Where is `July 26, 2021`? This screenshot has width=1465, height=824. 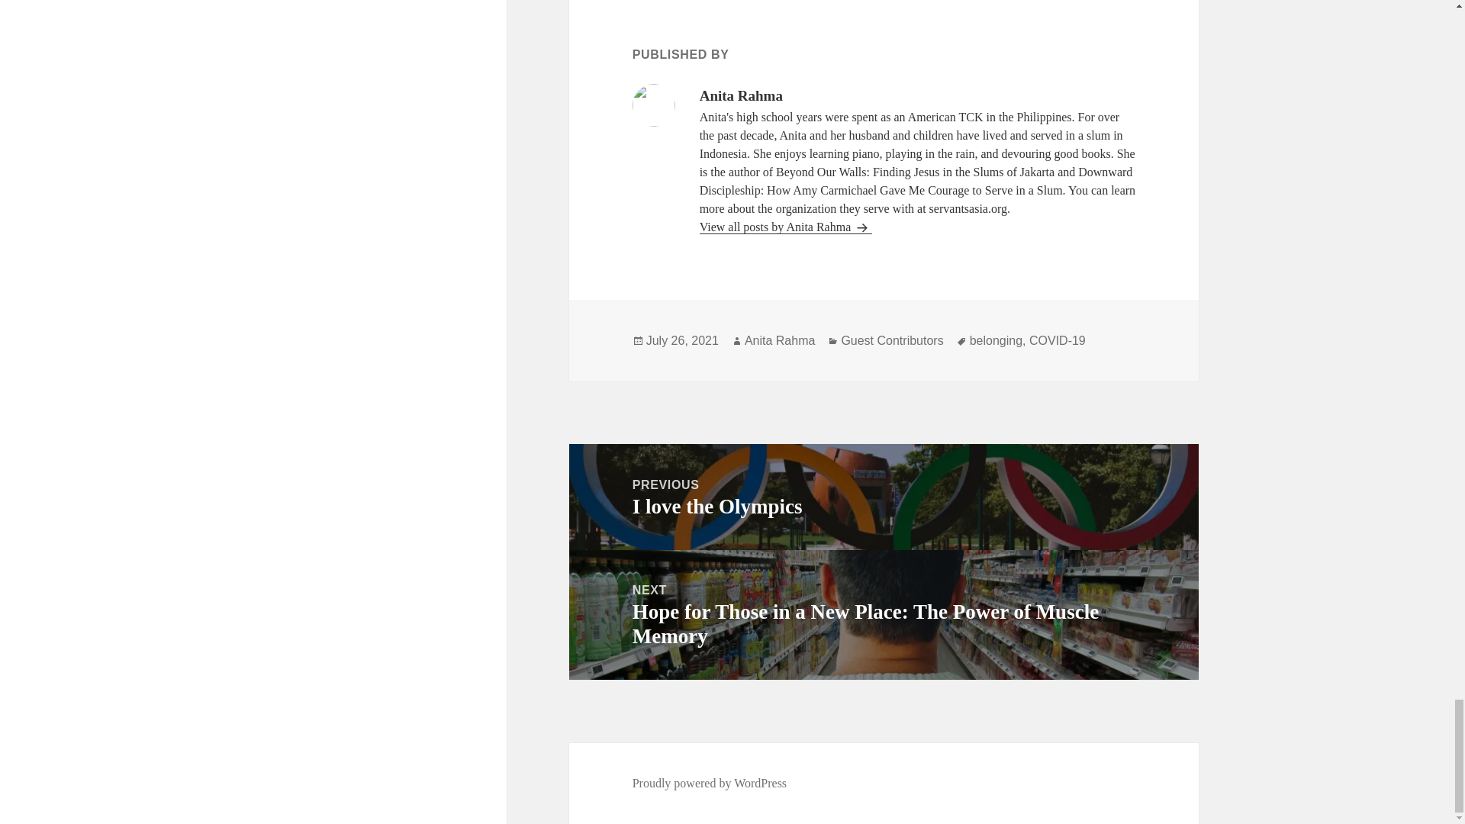 July 26, 2021 is located at coordinates (1058, 340).